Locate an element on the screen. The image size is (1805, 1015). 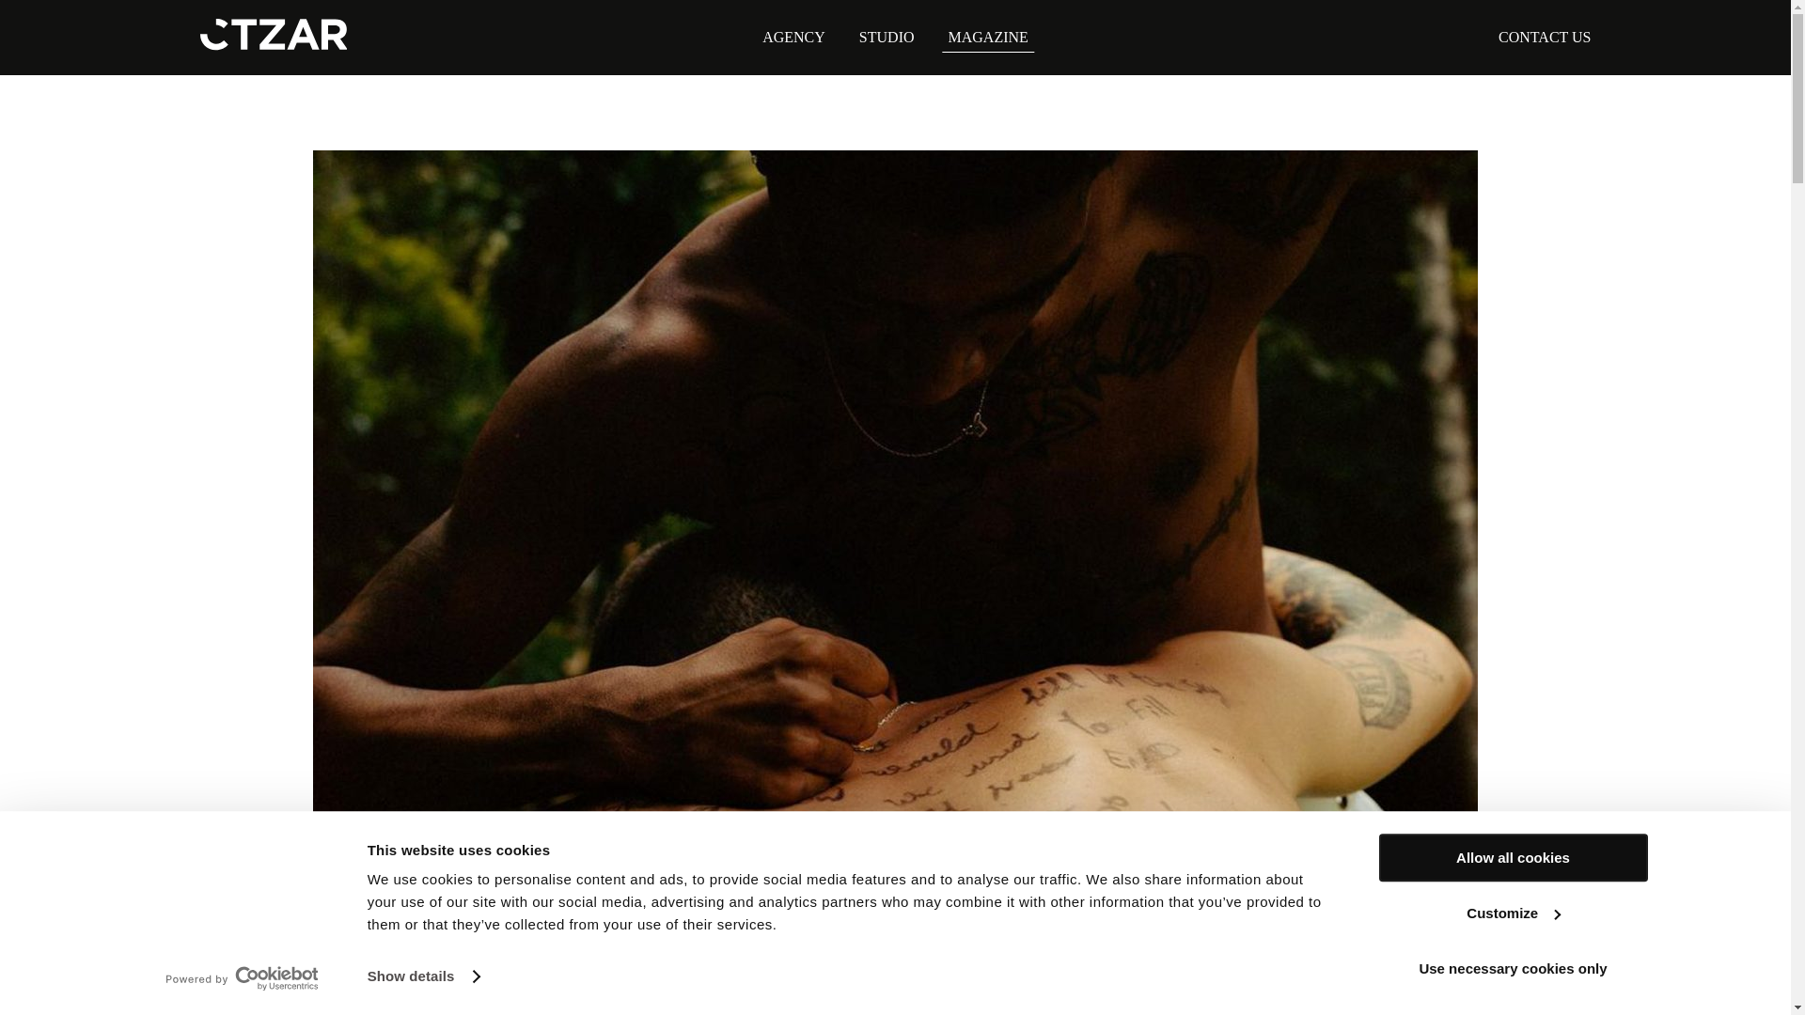
Allow all cookies is located at coordinates (1512, 857).